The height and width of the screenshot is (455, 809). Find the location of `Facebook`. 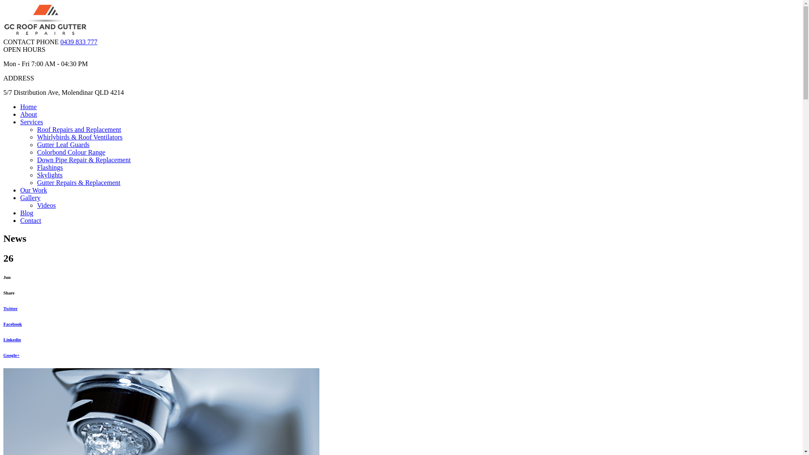

Facebook is located at coordinates (401, 324).